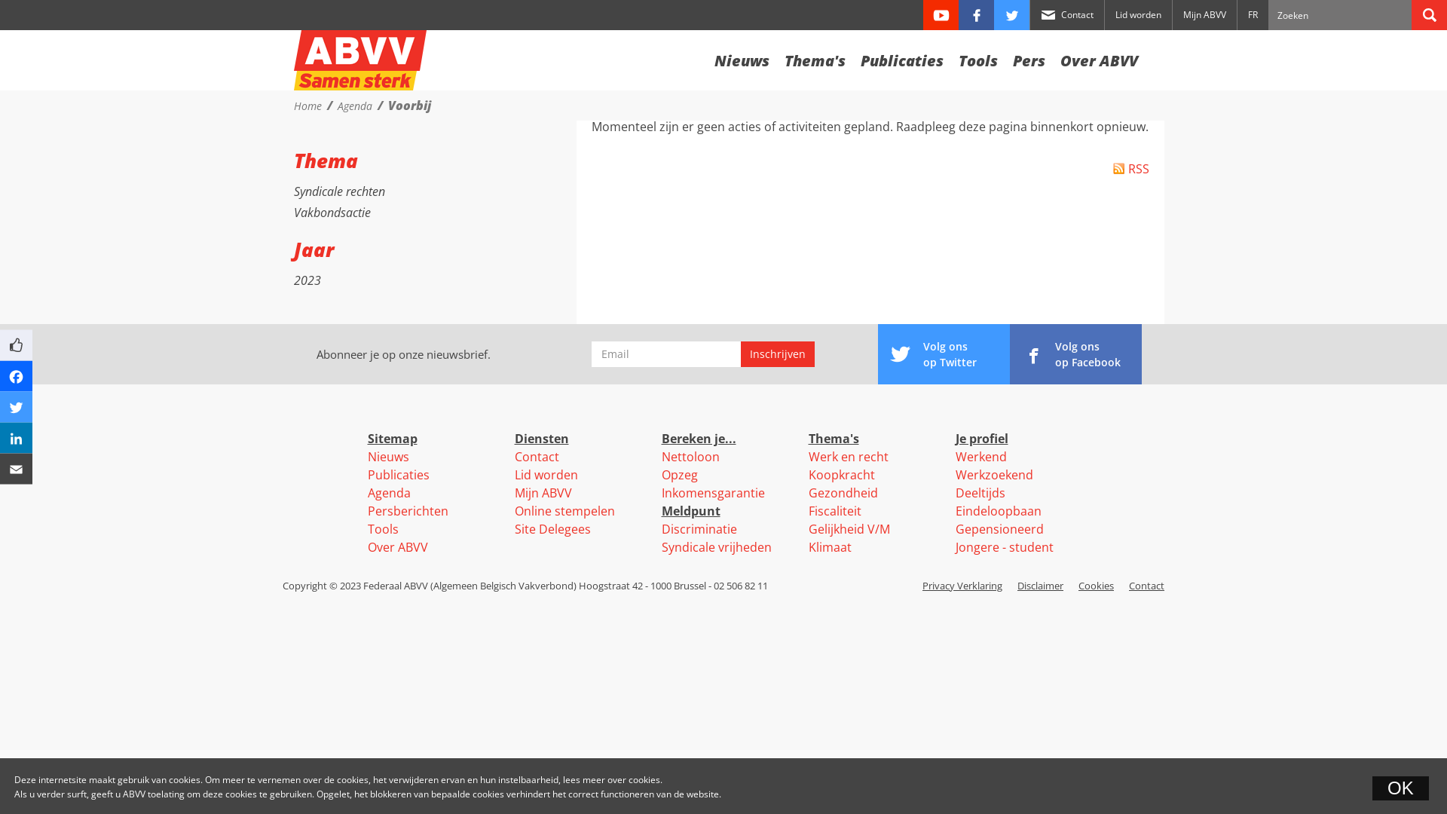 The height and width of the screenshot is (814, 1447). Describe the element at coordinates (1029, 57) in the screenshot. I see `Pers` at that location.